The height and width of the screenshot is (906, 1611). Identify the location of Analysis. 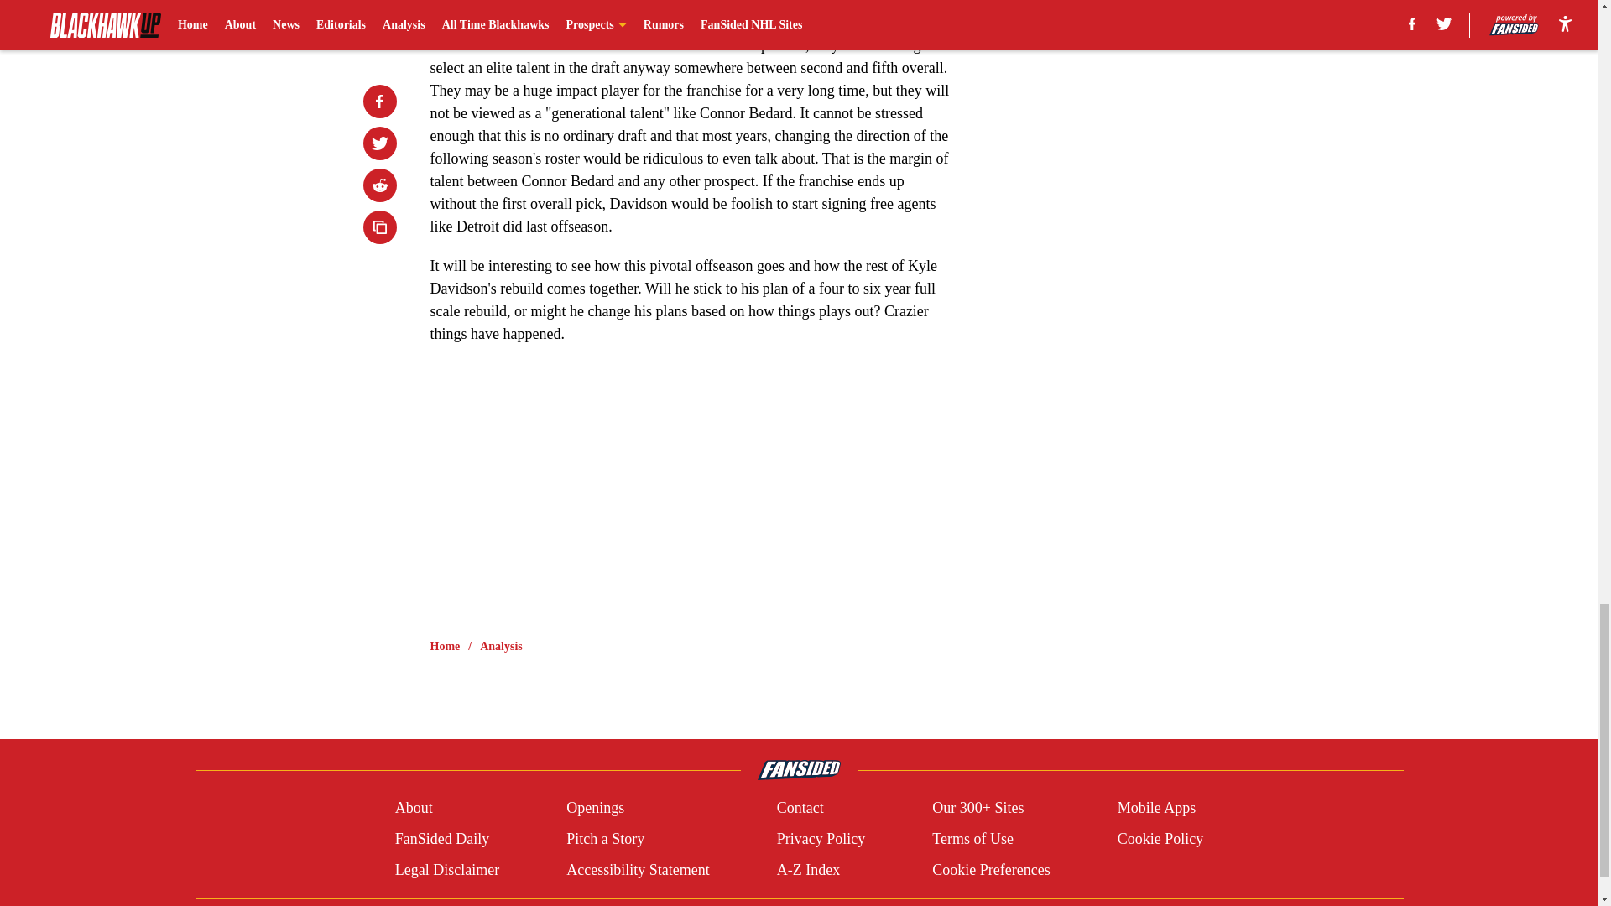
(501, 646).